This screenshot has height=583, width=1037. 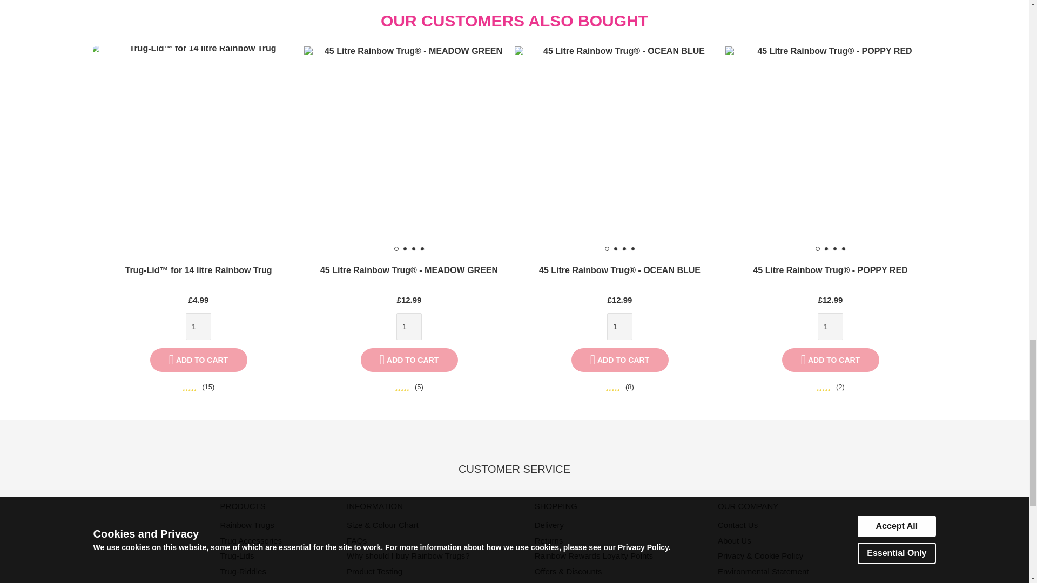 I want to click on 1, so click(x=619, y=326).